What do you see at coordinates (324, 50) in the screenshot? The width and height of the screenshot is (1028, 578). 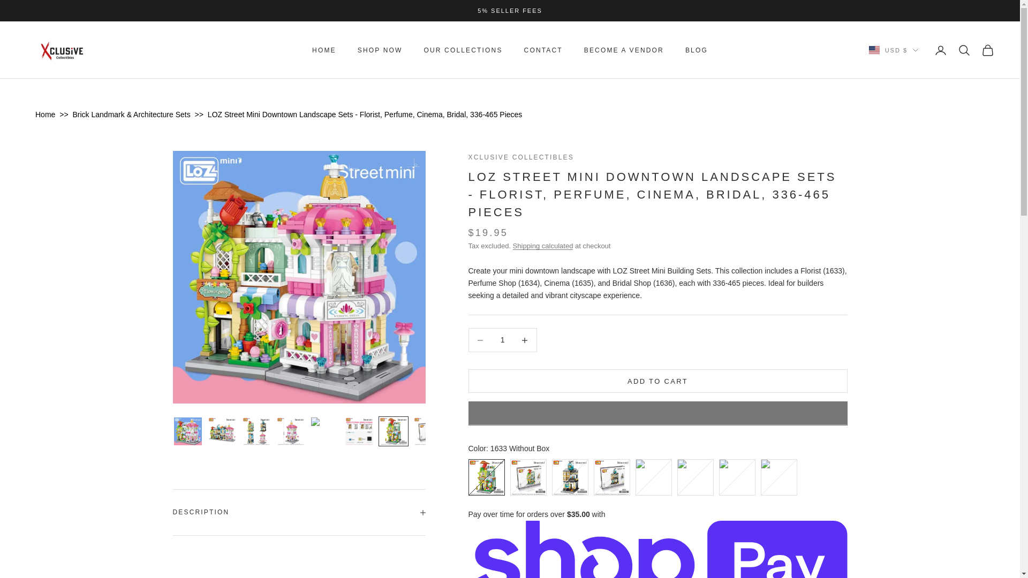 I see `HOME` at bounding box center [324, 50].